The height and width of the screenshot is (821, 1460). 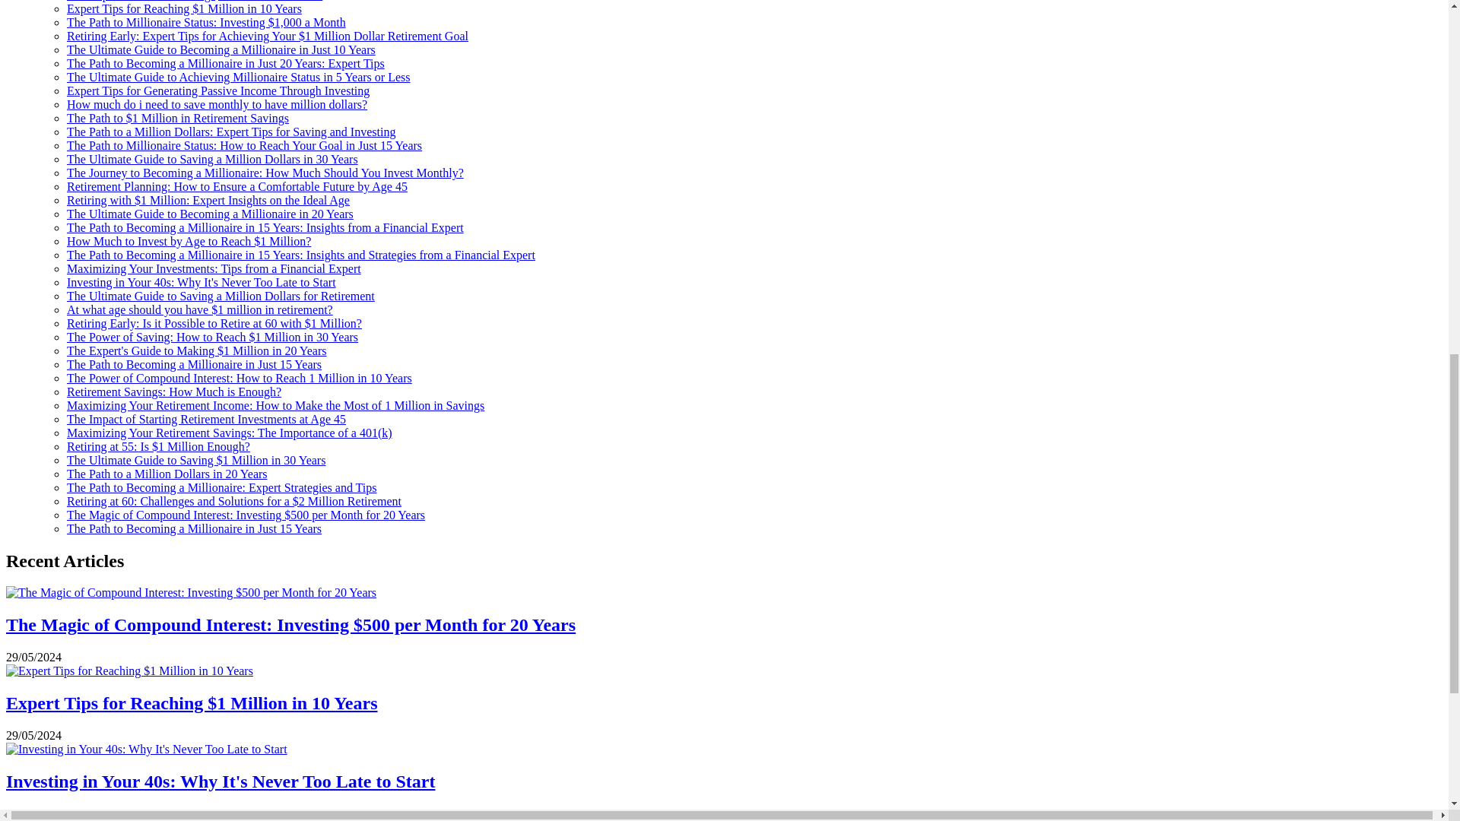 What do you see at coordinates (212, 159) in the screenshot?
I see `The Ultimate Guide to Saving a Million Dollars in 30 Years` at bounding box center [212, 159].